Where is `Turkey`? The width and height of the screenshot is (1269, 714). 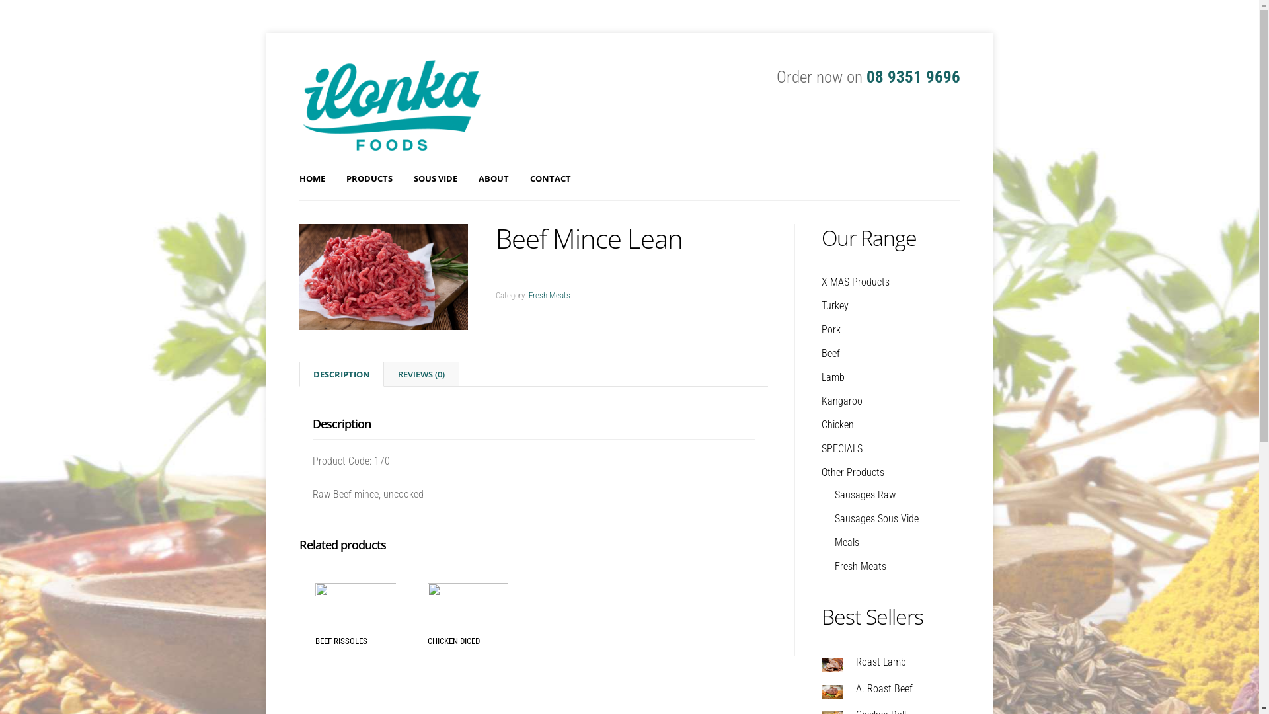
Turkey is located at coordinates (834, 305).